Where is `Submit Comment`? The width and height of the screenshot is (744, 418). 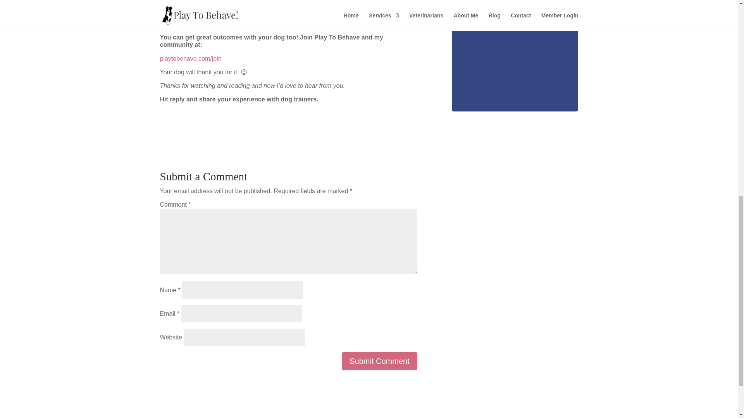 Submit Comment is located at coordinates (379, 361).